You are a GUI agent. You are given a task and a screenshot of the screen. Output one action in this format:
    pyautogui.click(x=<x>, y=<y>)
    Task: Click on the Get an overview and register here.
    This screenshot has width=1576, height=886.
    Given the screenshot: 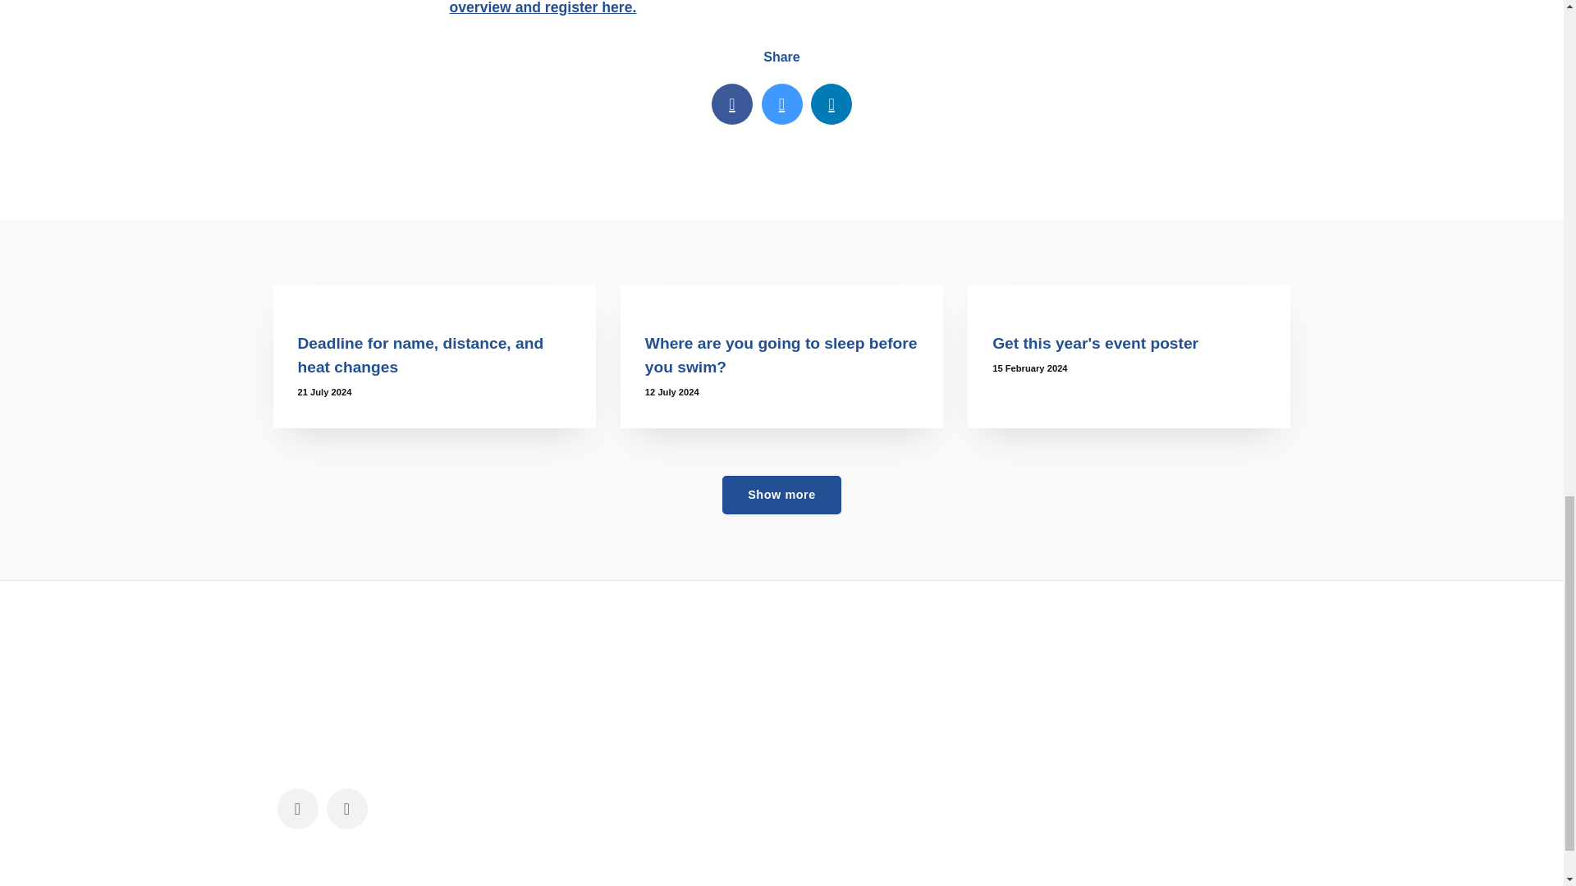 What is the action you would take?
    pyautogui.click(x=773, y=8)
    